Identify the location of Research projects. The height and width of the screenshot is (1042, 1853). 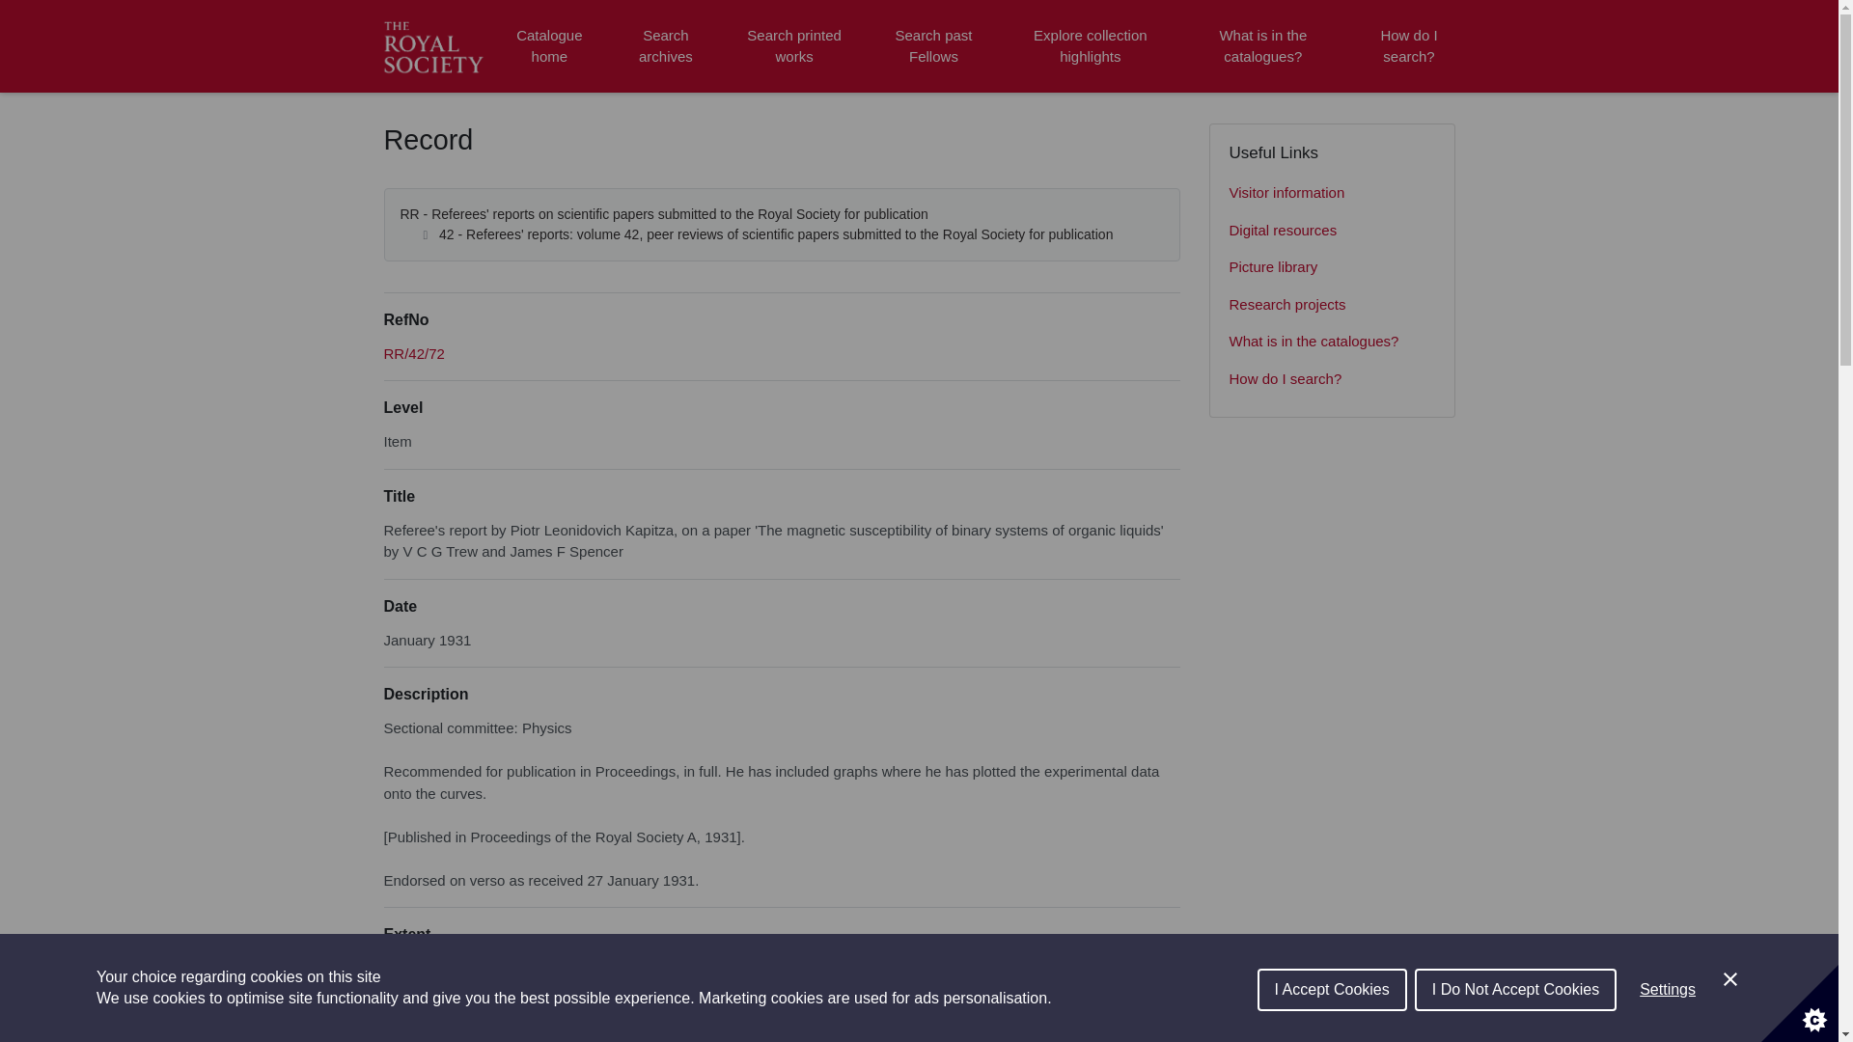
(1332, 305).